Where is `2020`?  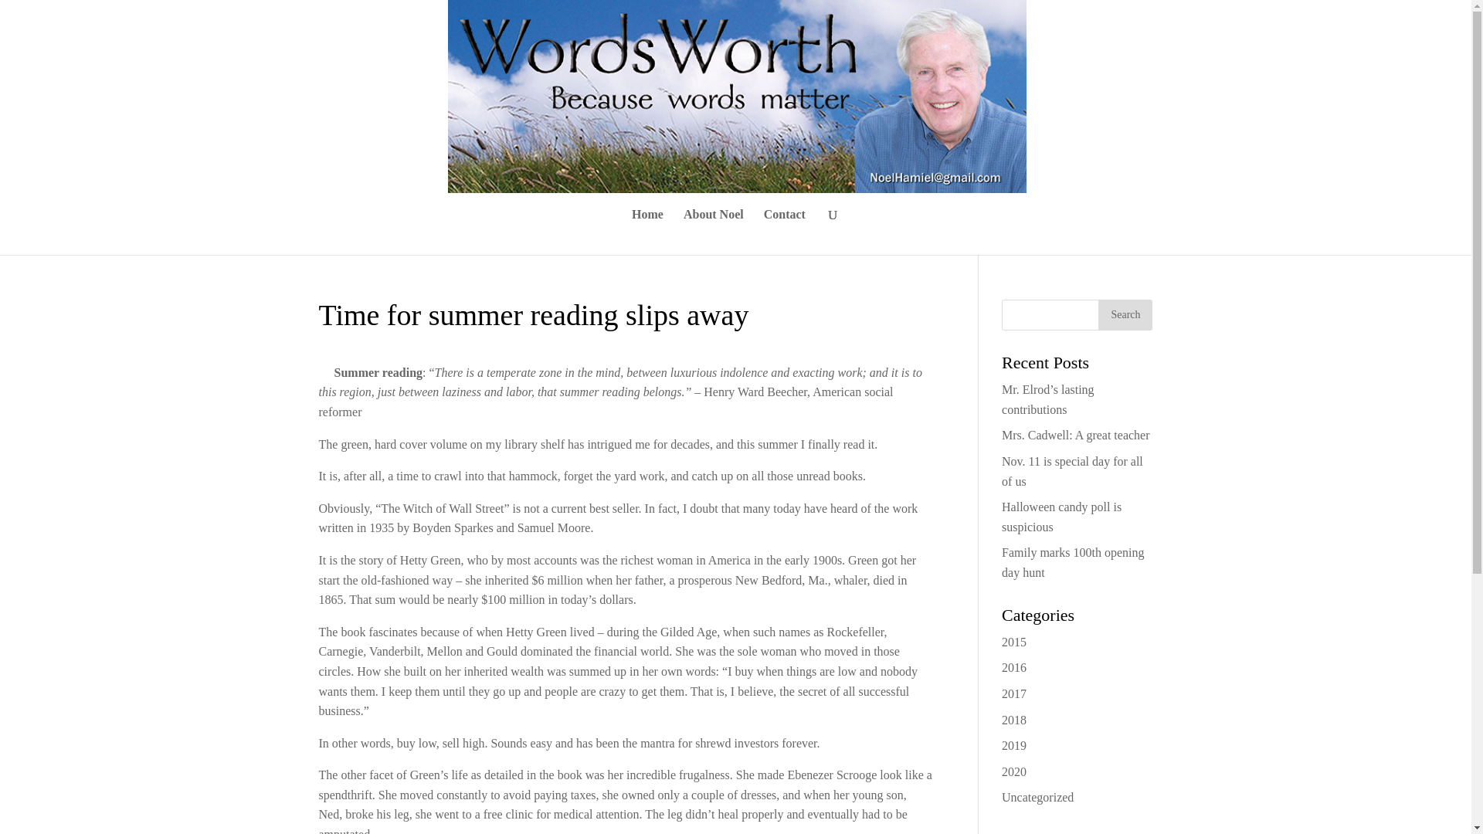 2020 is located at coordinates (1013, 771).